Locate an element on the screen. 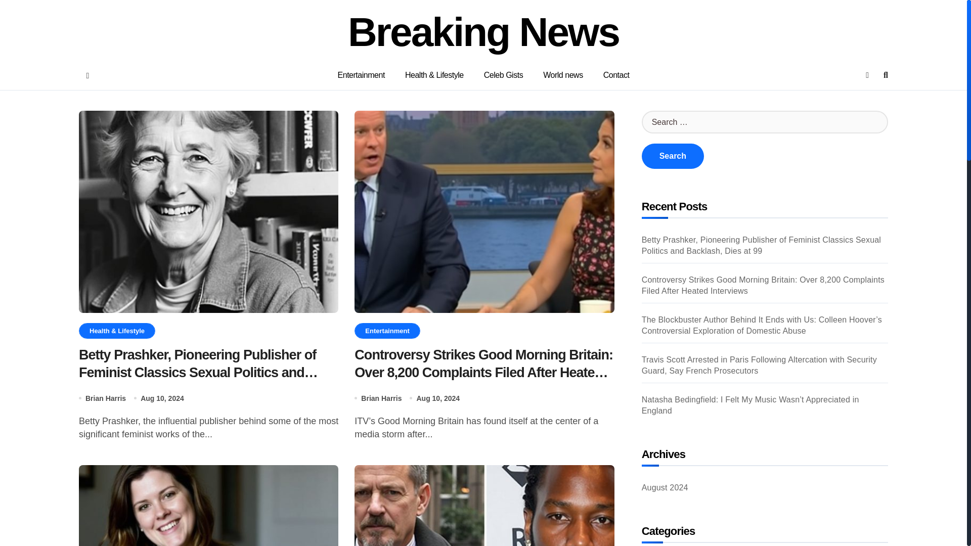  Search is located at coordinates (673, 156).